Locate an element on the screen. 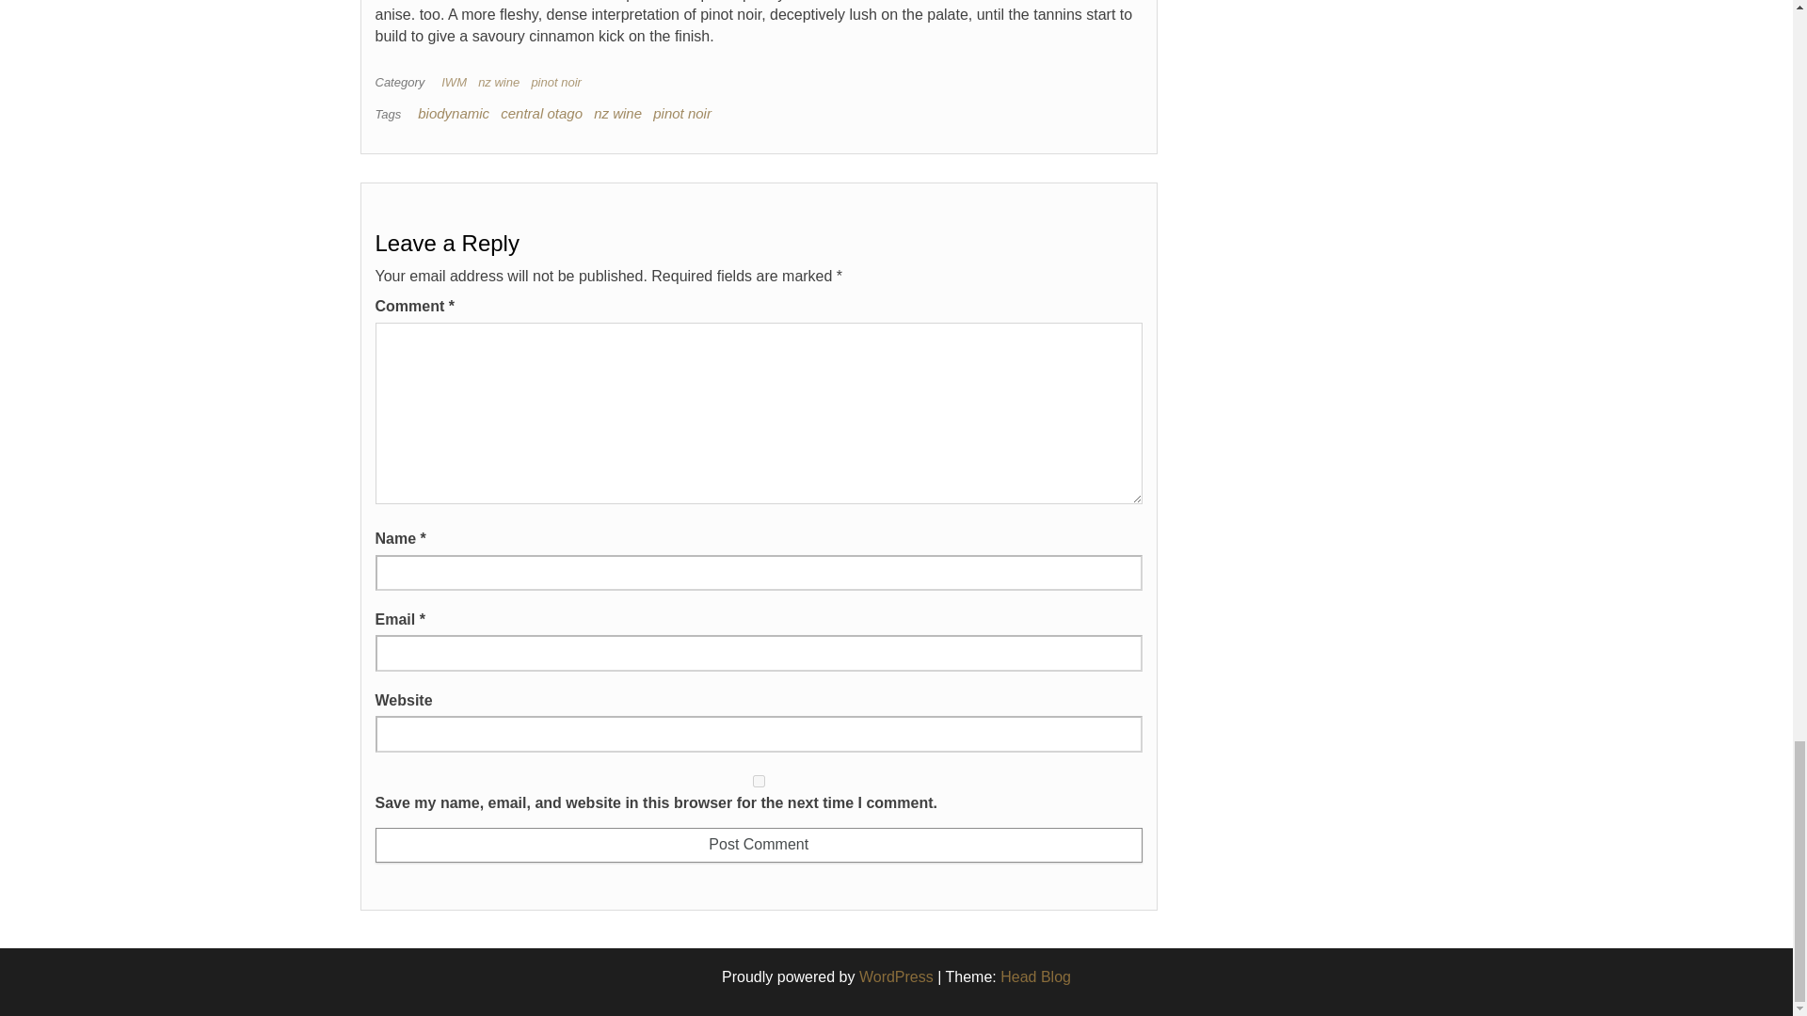 Image resolution: width=1807 pixels, height=1016 pixels. pinot noir is located at coordinates (559, 82).